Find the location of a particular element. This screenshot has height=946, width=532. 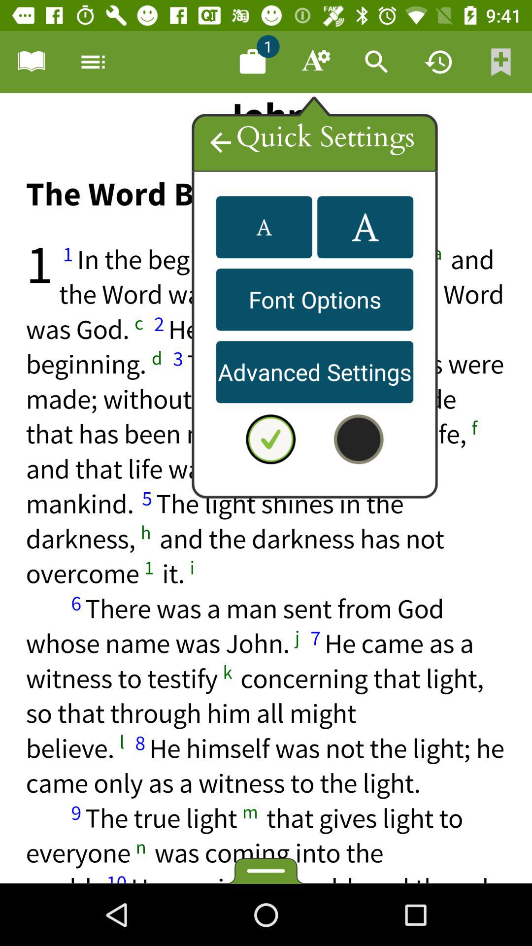

color is located at coordinates (359, 439).